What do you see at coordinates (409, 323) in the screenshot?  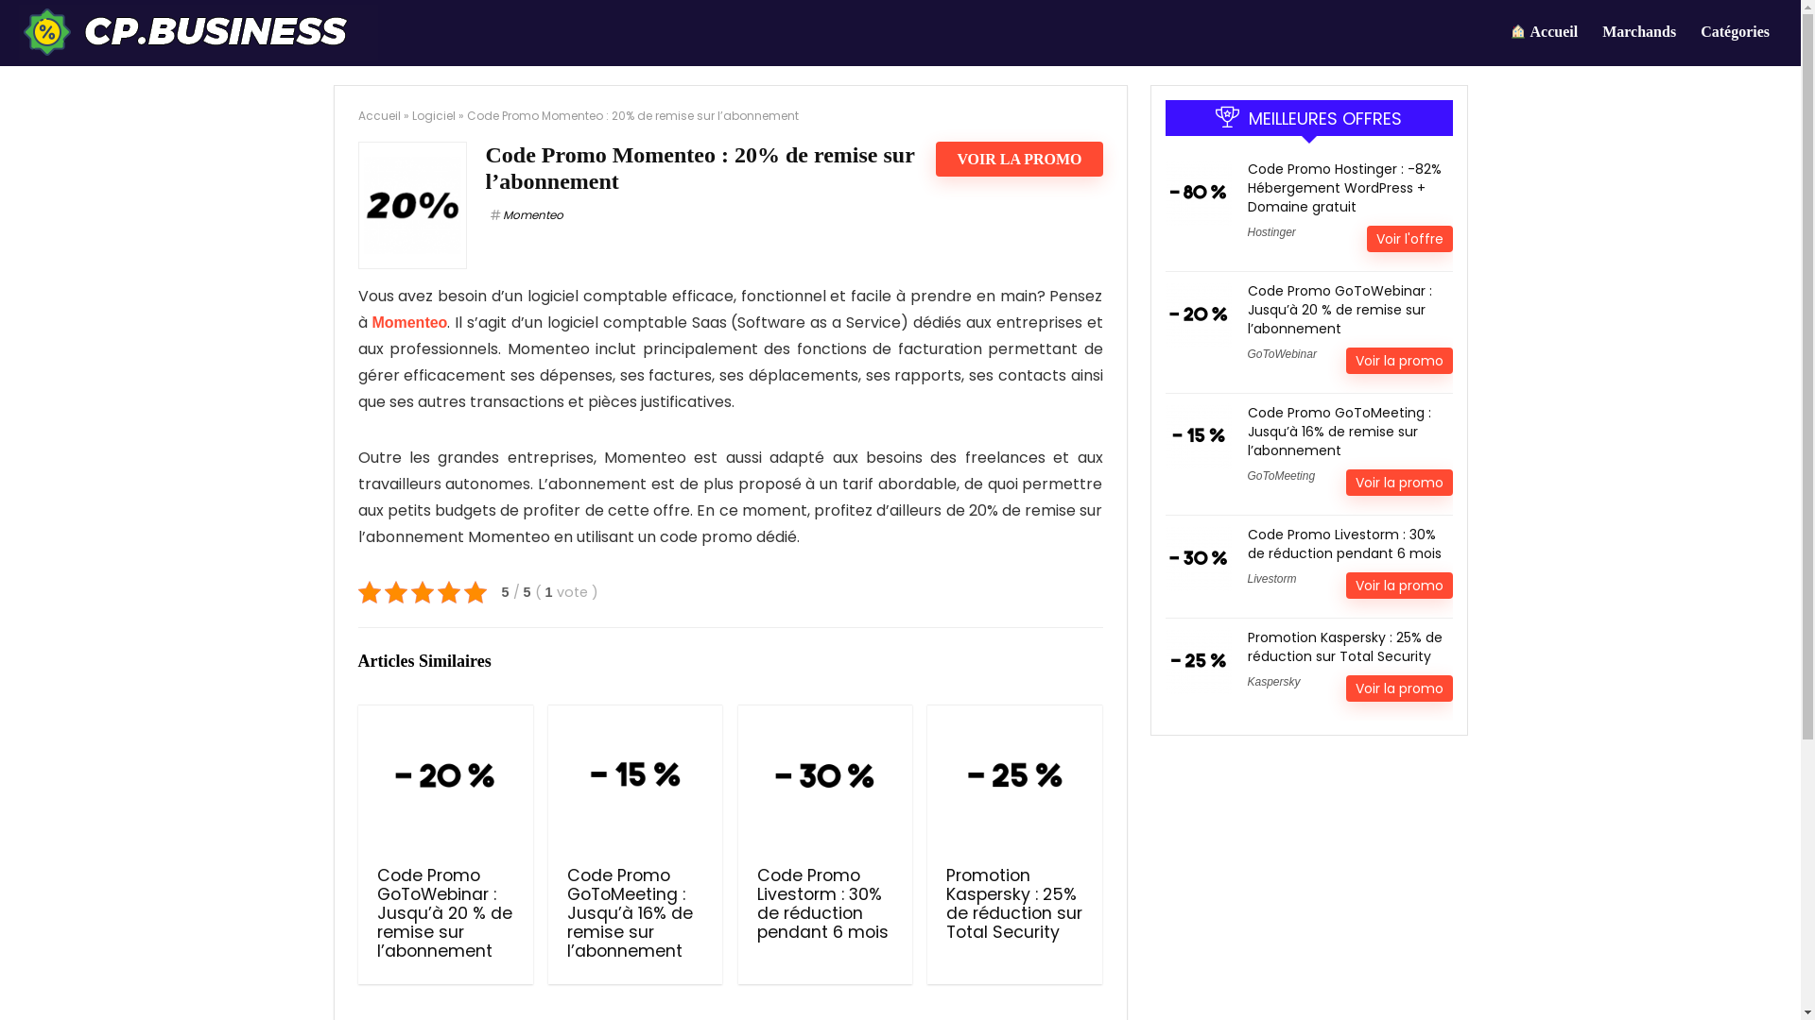 I see `Momenteo` at bounding box center [409, 323].